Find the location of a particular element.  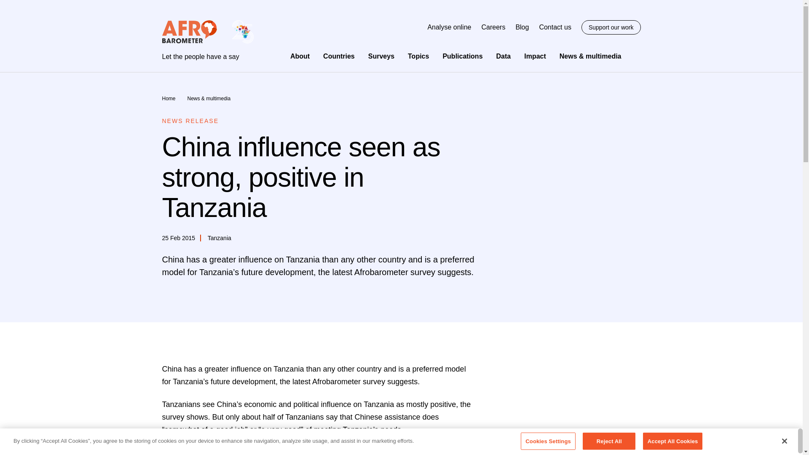

Publications is located at coordinates (462, 56).